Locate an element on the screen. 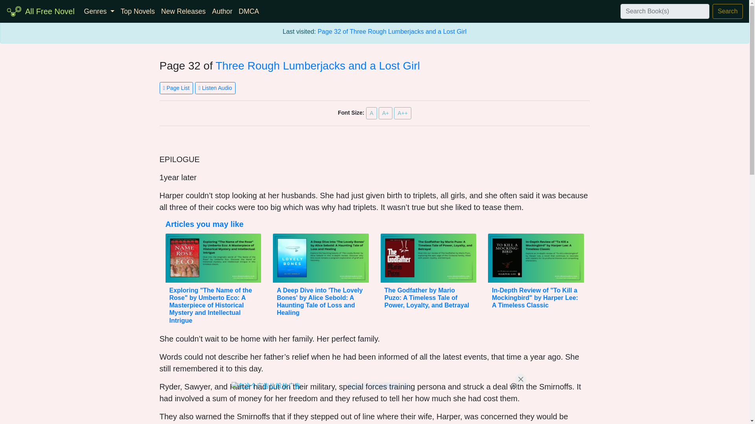  Author List is located at coordinates (222, 11).